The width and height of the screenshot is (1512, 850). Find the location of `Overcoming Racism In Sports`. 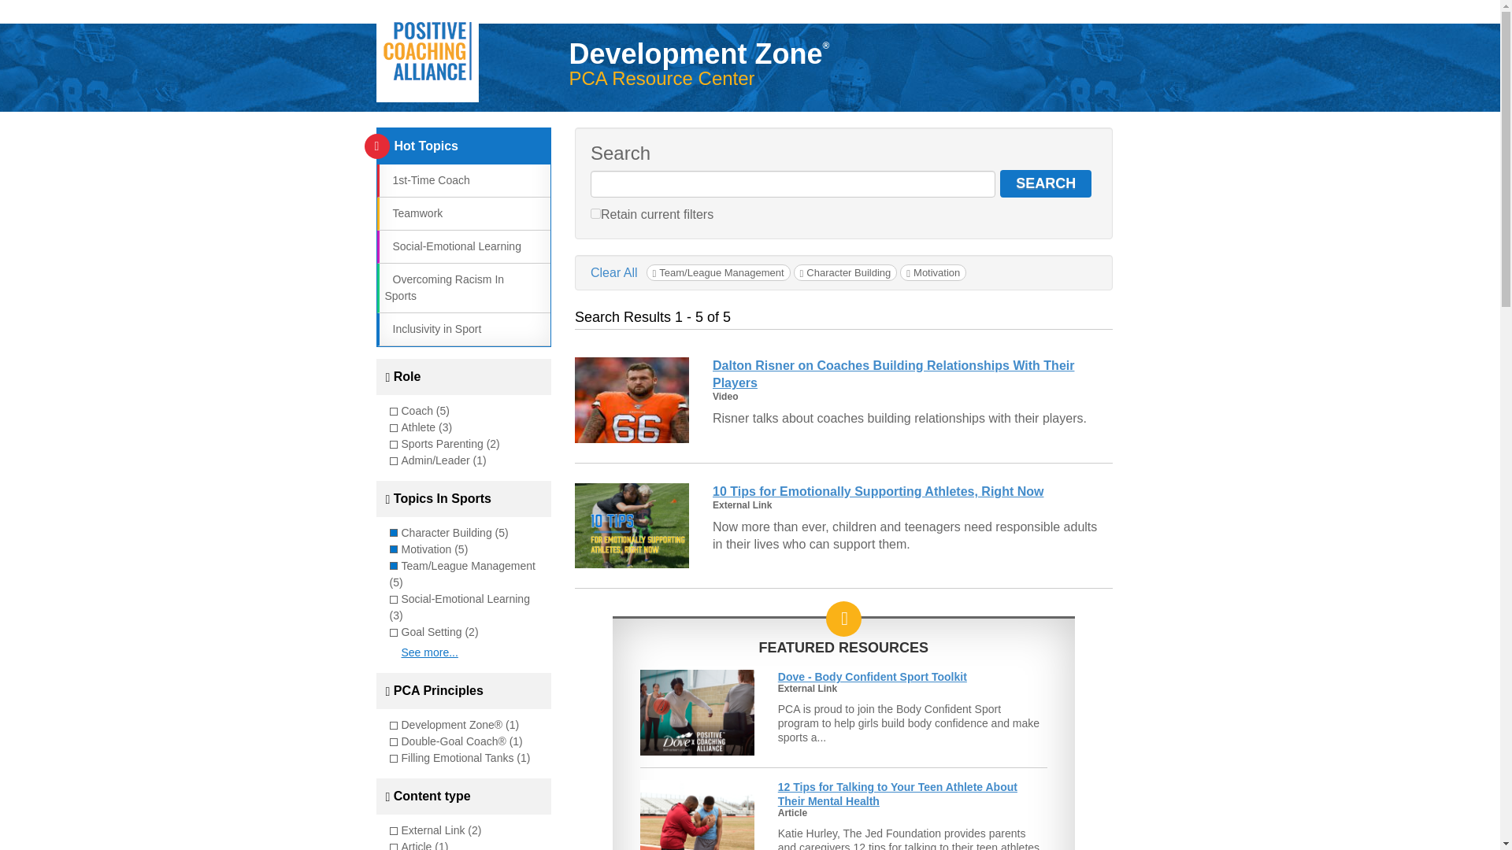

Overcoming Racism In Sports is located at coordinates (443, 287).